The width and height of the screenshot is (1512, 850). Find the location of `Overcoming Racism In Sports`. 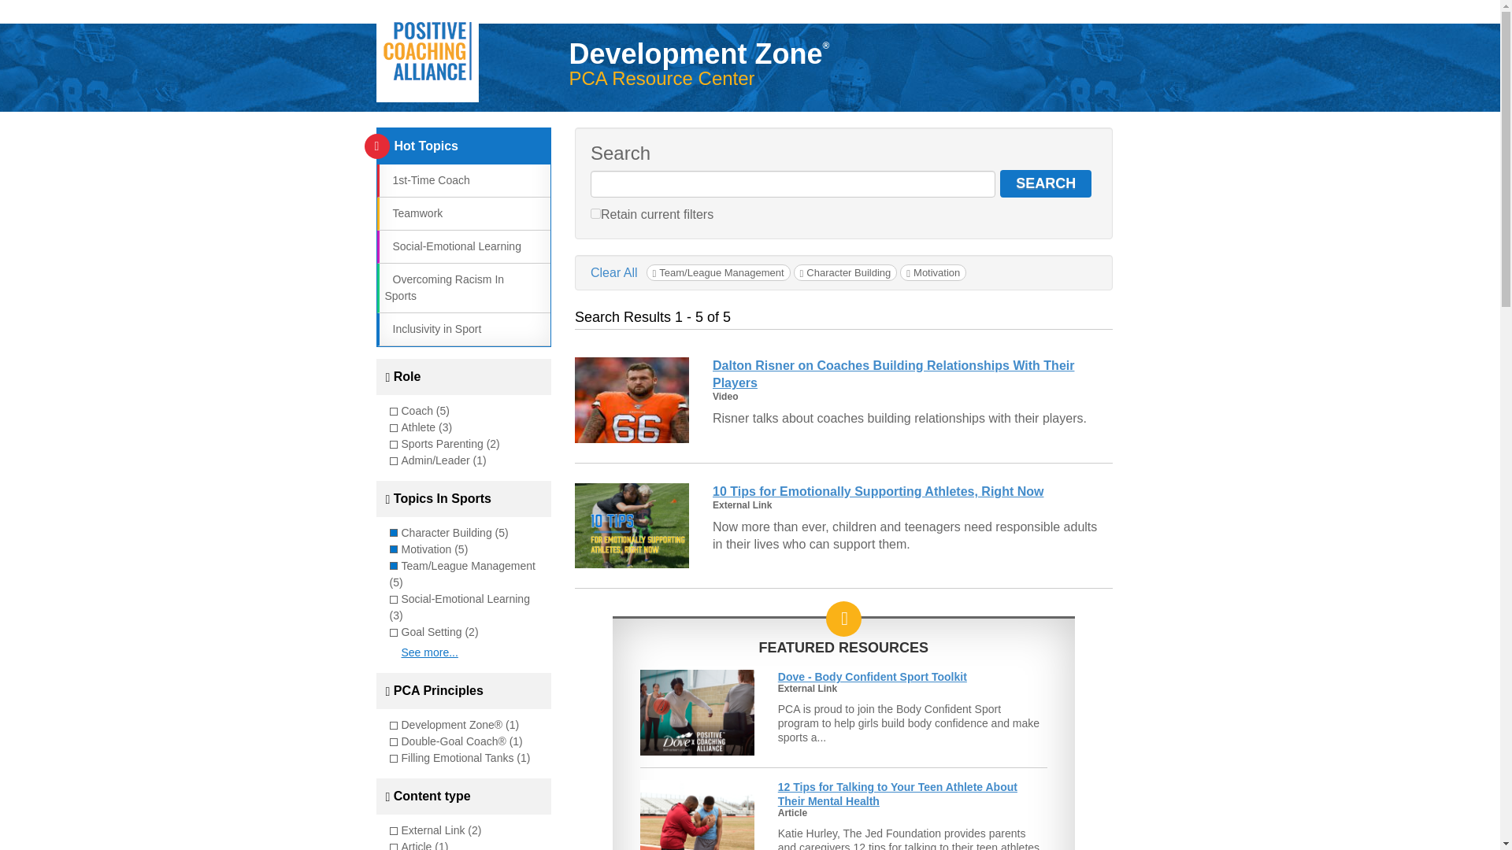

Overcoming Racism In Sports is located at coordinates (443, 287).